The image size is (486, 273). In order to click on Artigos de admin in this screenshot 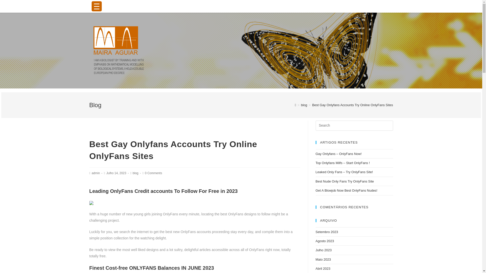, I will do `click(96, 173)`.